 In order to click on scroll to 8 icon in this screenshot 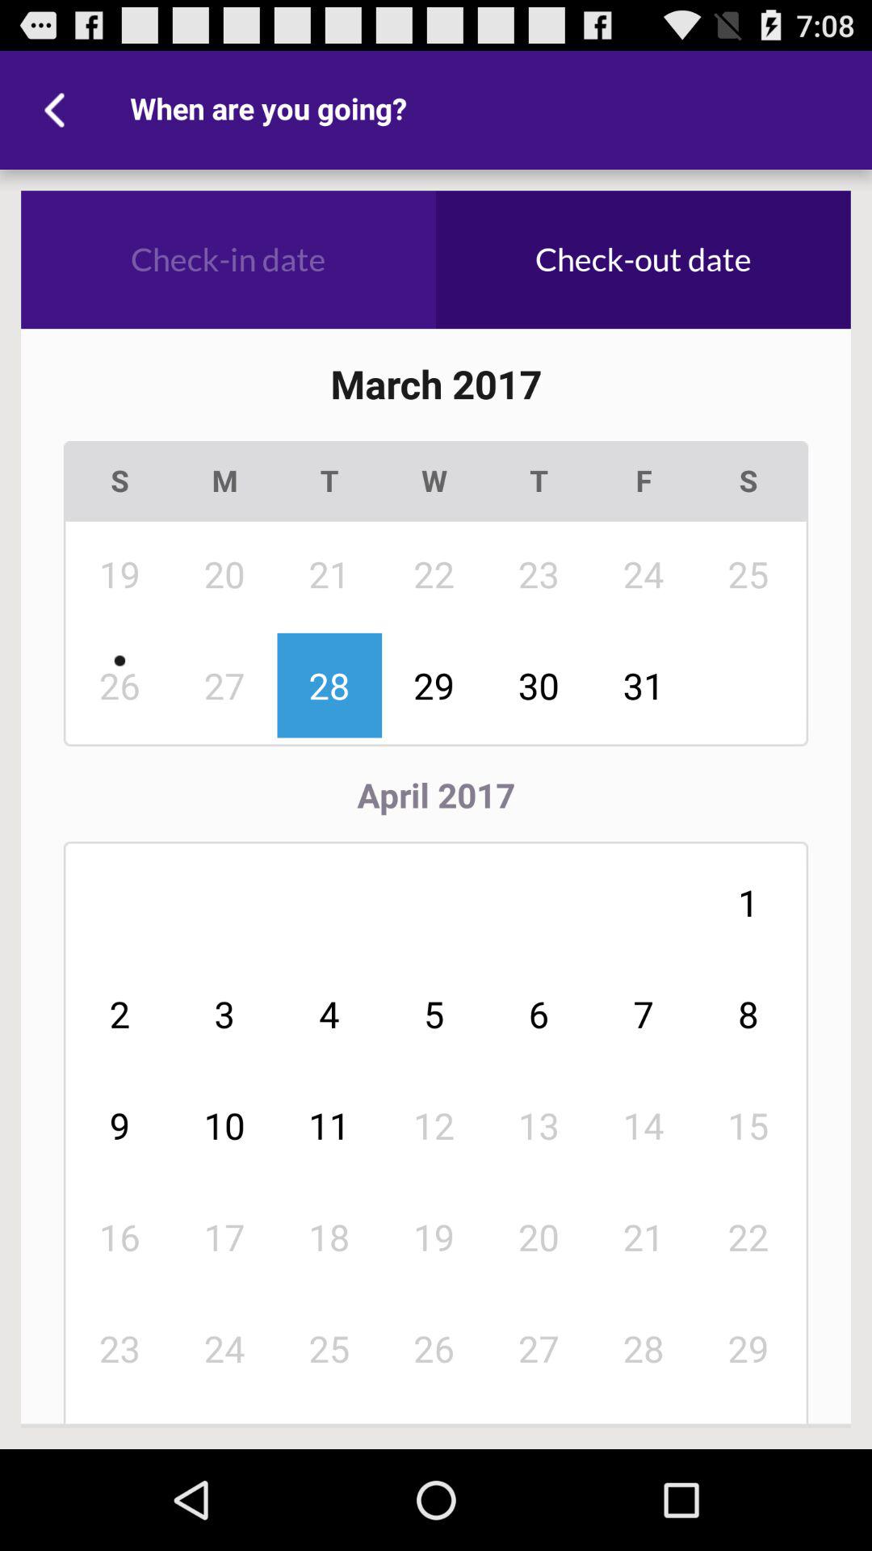, I will do `click(748, 1014)`.